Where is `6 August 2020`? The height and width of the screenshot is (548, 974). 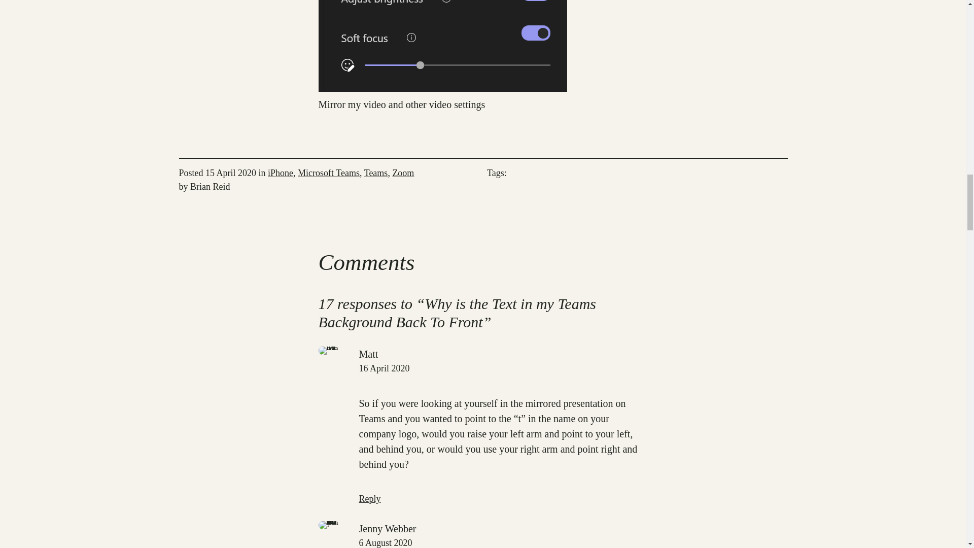 6 August 2020 is located at coordinates (386, 543).